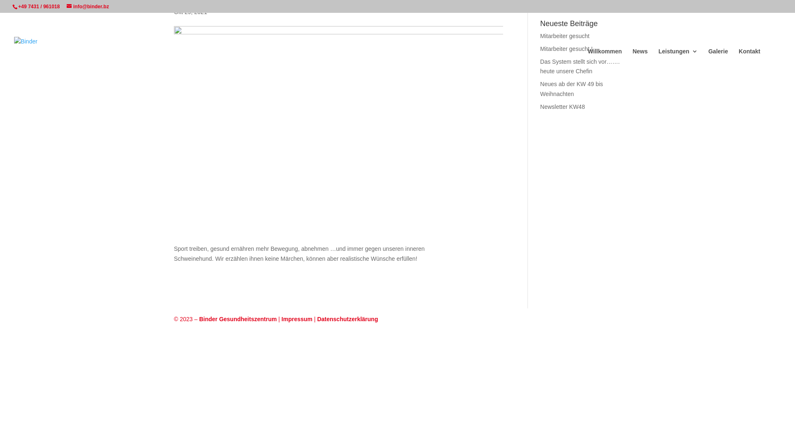  Describe the element at coordinates (605, 58) in the screenshot. I see `Willkommen` at that location.